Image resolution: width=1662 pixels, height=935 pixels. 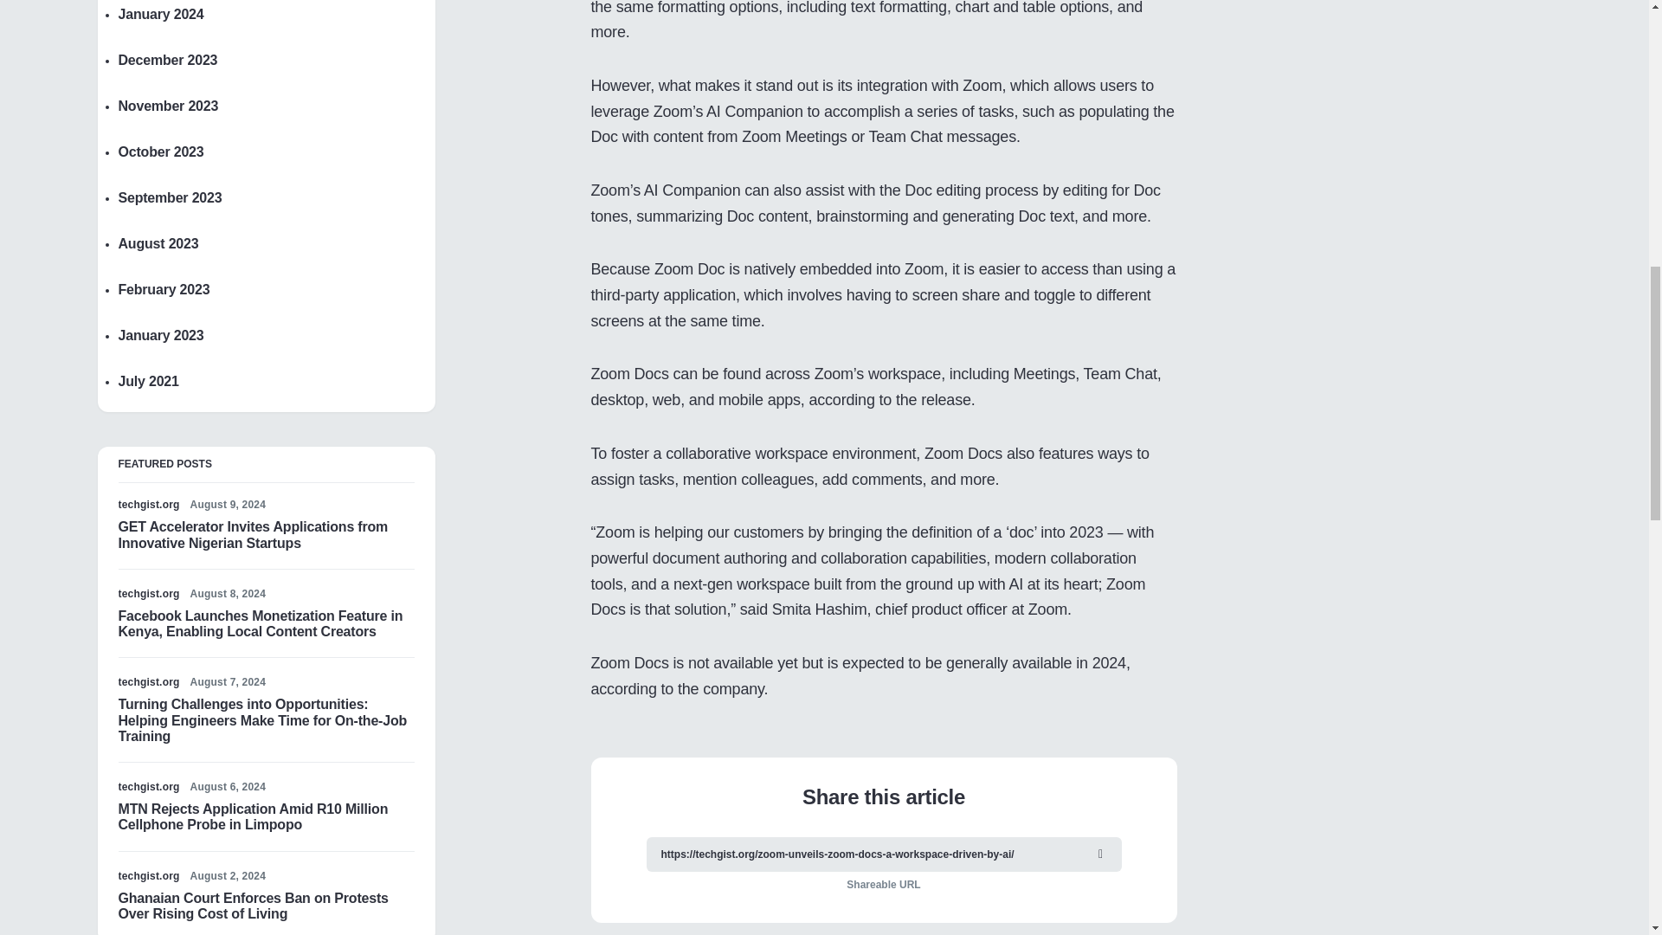 I want to click on View all posts by techgist.org, so click(x=149, y=786).